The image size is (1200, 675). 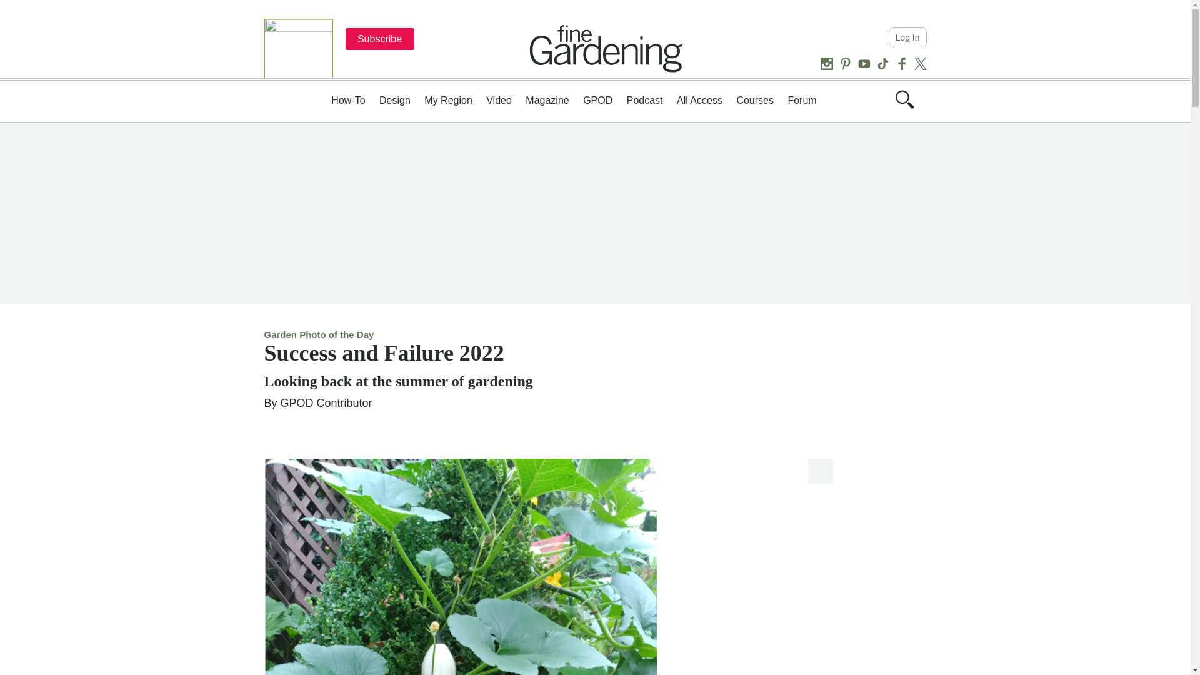 What do you see at coordinates (904, 99) in the screenshot?
I see `Open Search` at bounding box center [904, 99].